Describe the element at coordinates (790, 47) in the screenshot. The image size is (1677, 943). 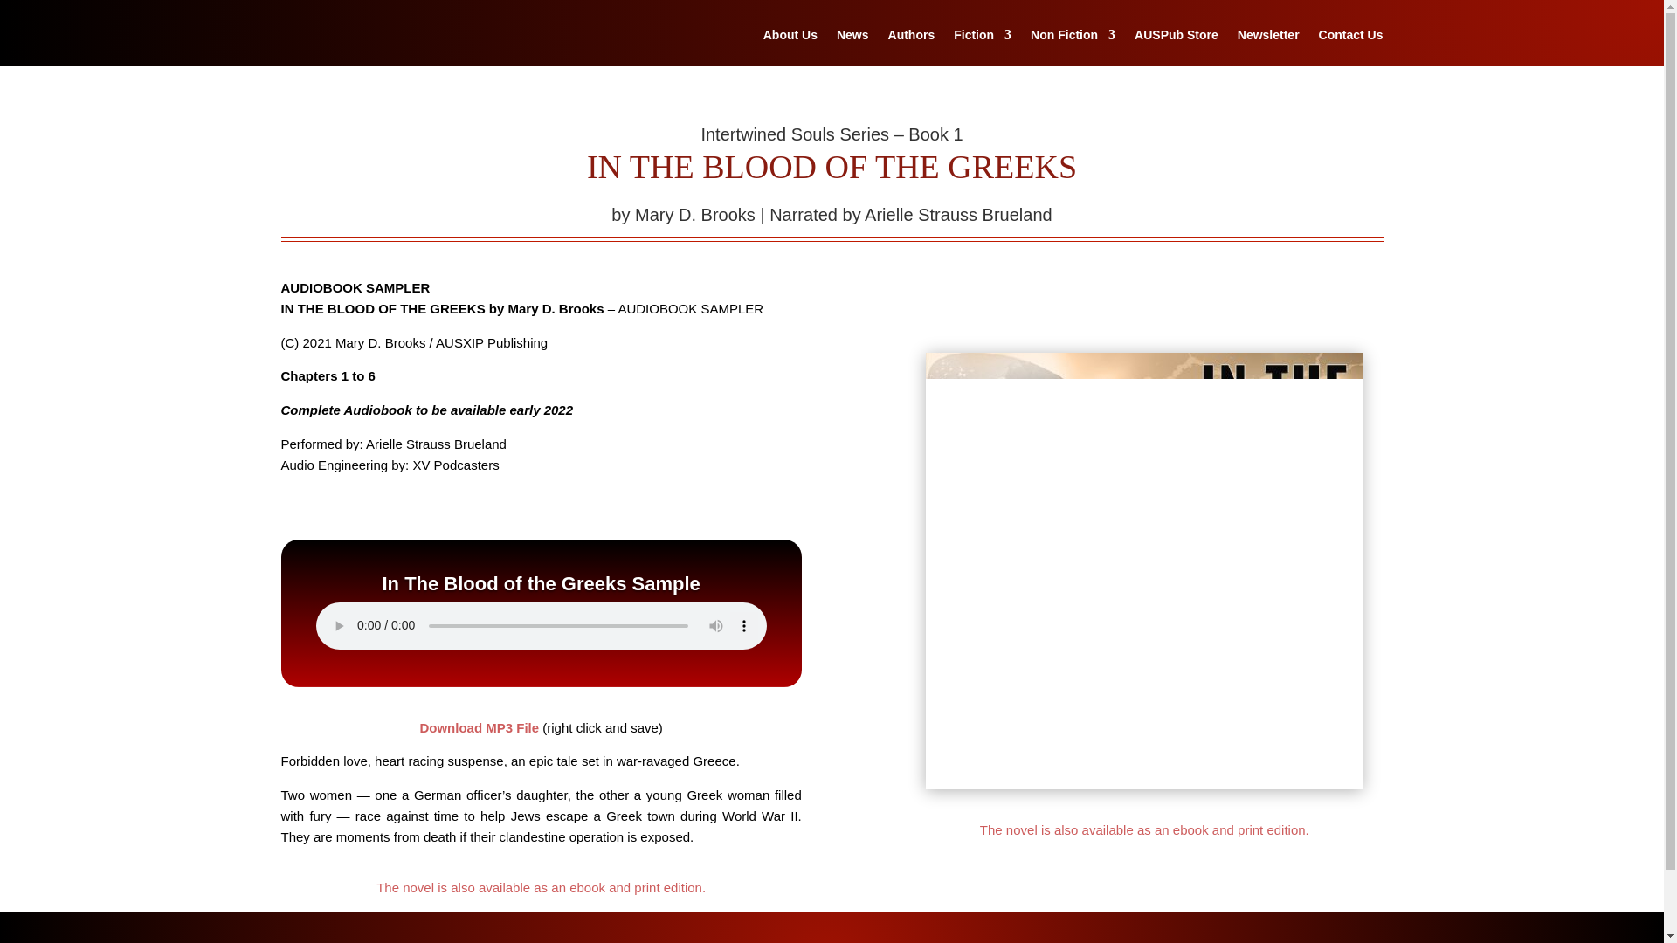
I see `About Us` at that location.